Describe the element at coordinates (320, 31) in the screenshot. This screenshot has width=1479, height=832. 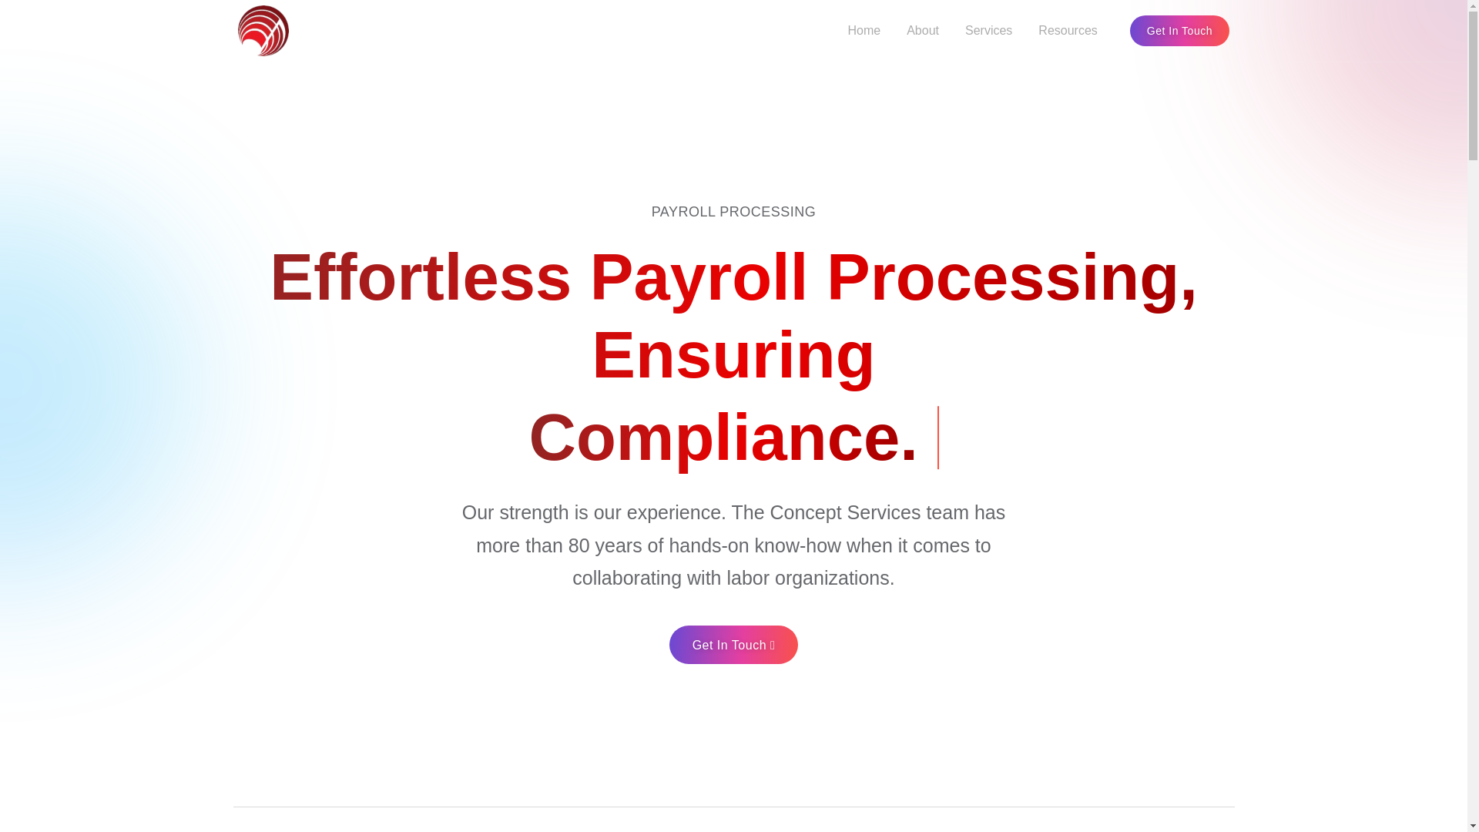
I see `Concept Services Inc.` at that location.